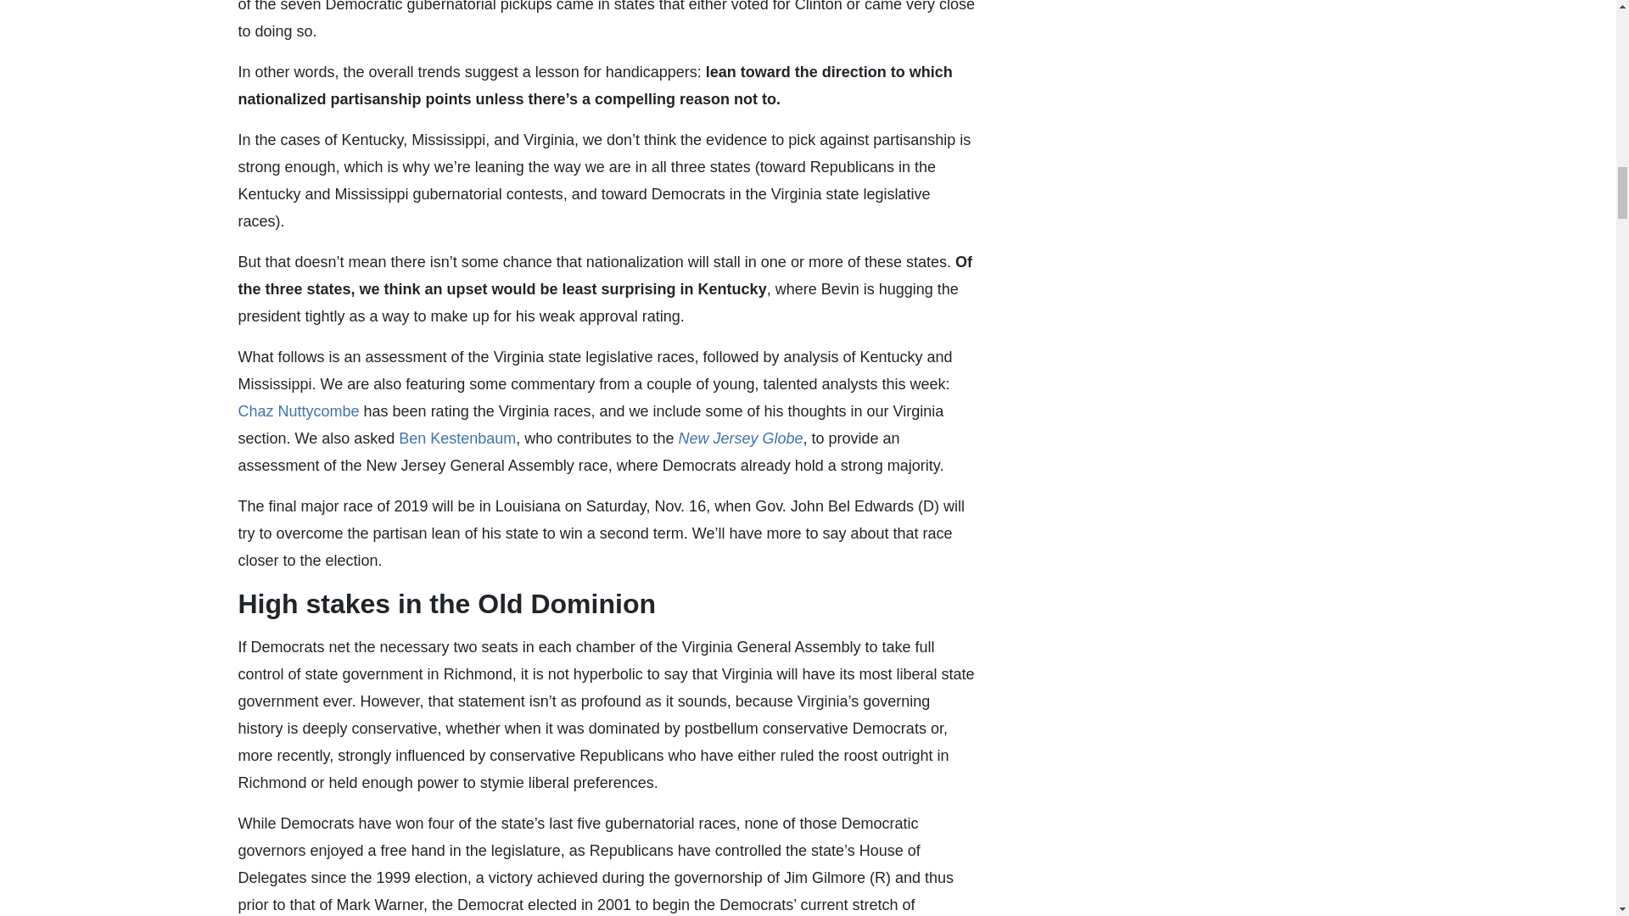 This screenshot has width=1629, height=916. Describe the element at coordinates (298, 411) in the screenshot. I see `Chaz Nuttycombe` at that location.